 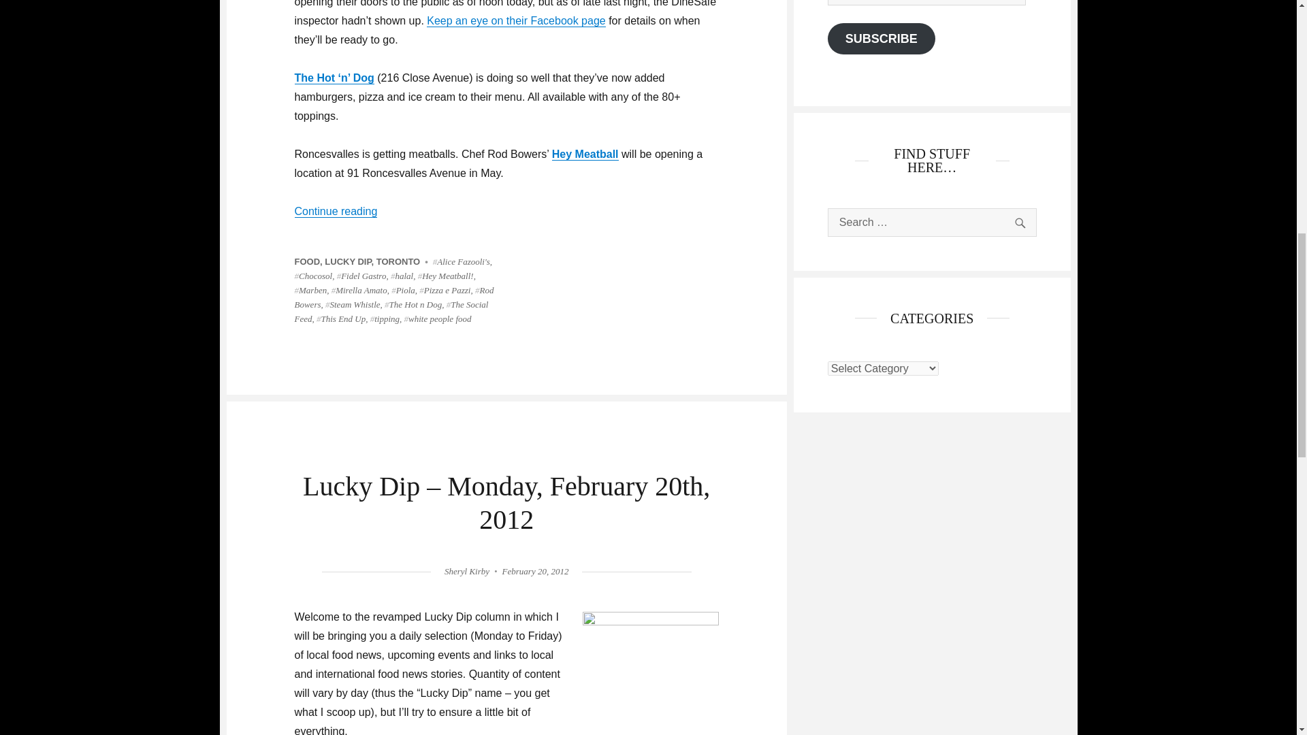 What do you see at coordinates (393, 297) in the screenshot?
I see `Rod Bowers` at bounding box center [393, 297].